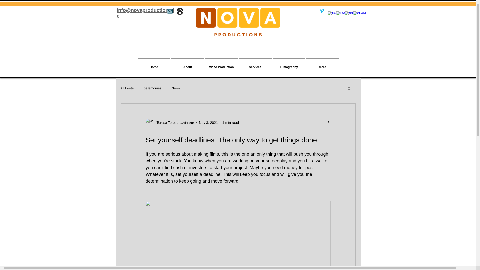  I want to click on ceremonies, so click(153, 88).